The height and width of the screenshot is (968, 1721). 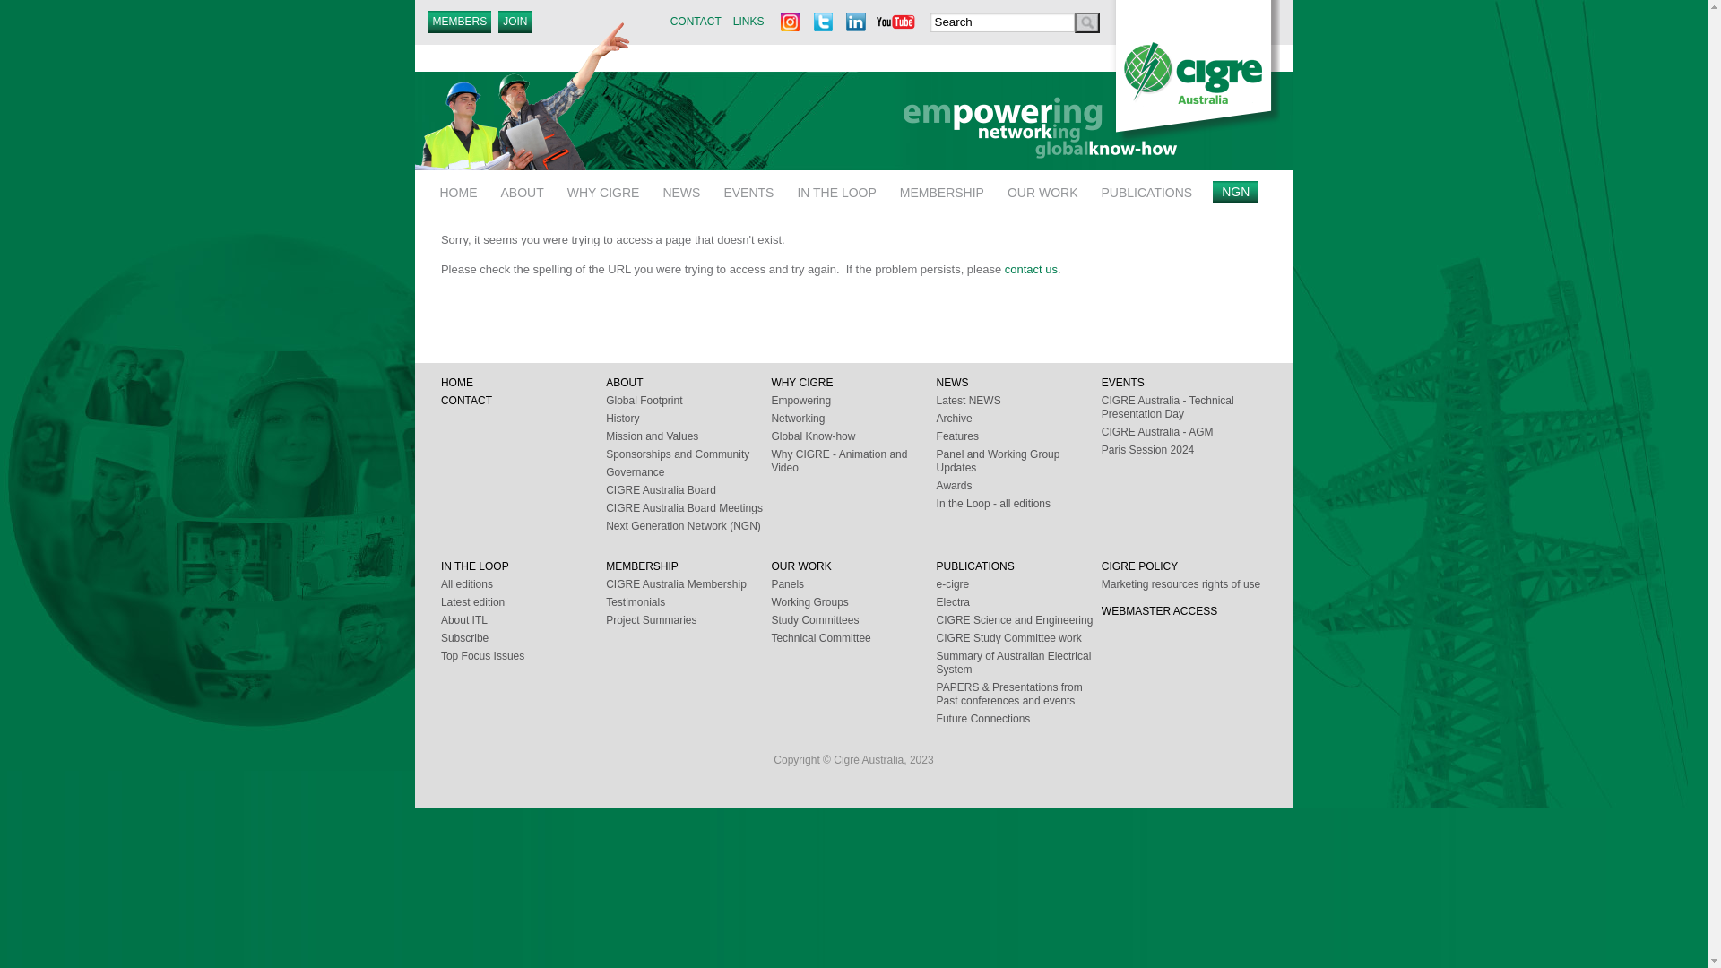 What do you see at coordinates (1031, 269) in the screenshot?
I see `contact us` at bounding box center [1031, 269].